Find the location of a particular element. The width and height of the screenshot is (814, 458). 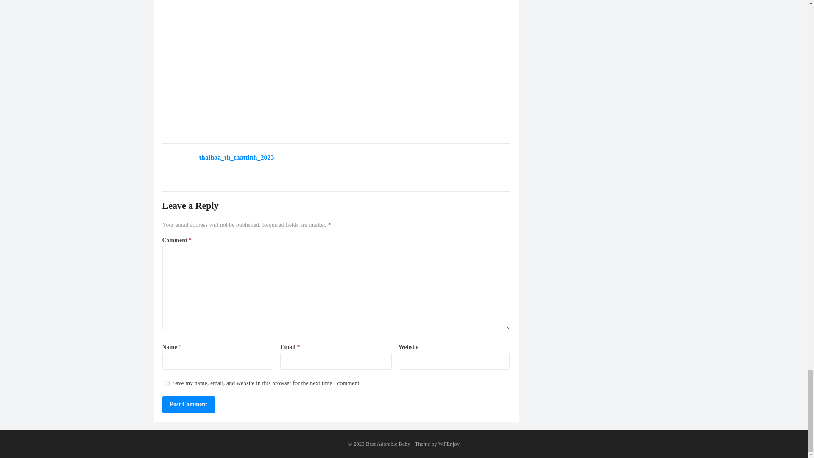

Best Adorable Baby is located at coordinates (387, 444).